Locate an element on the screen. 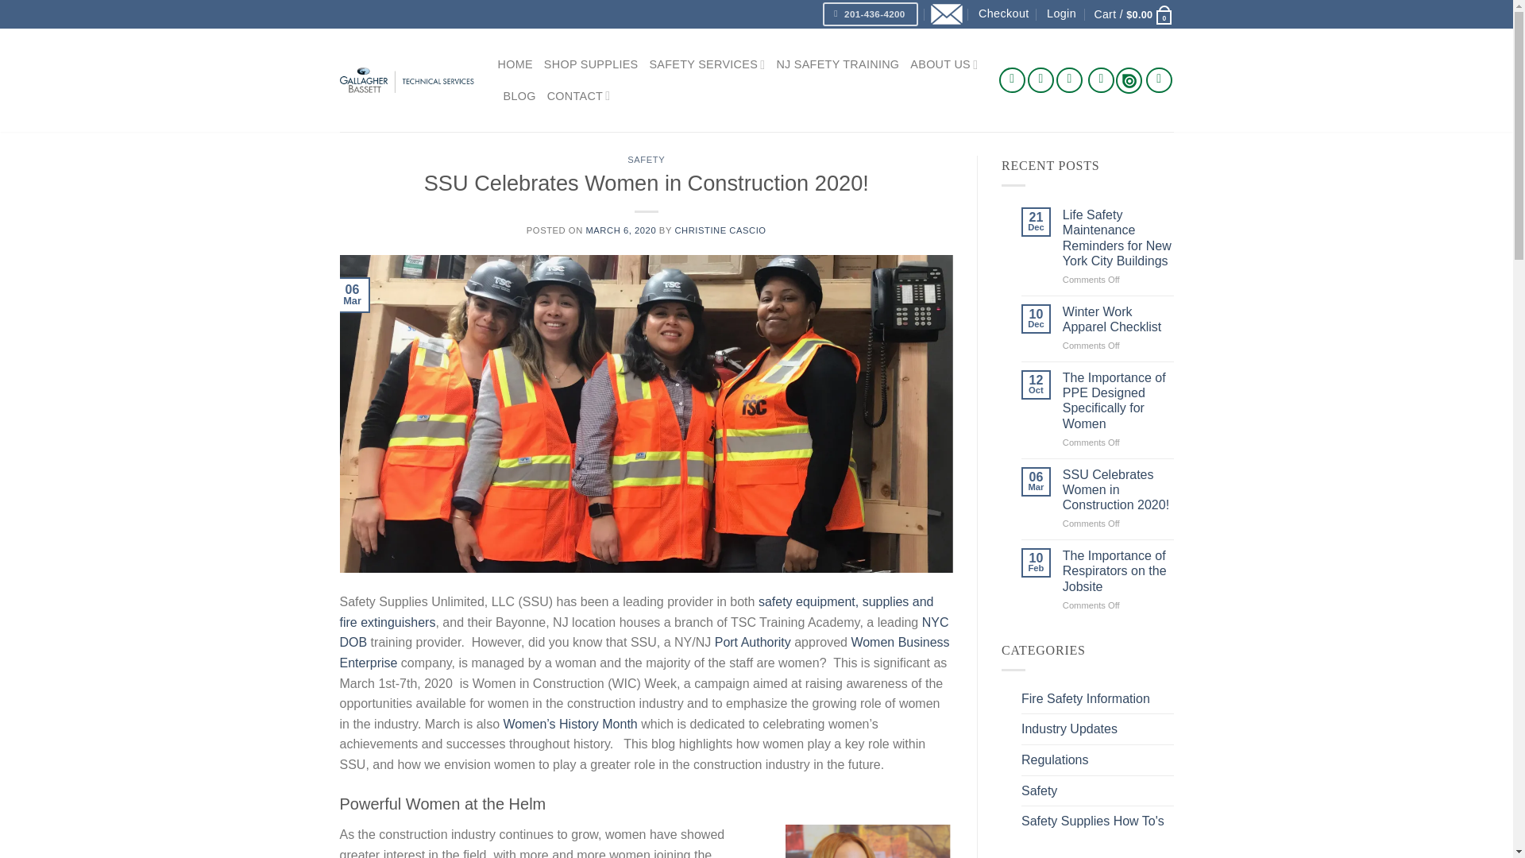 The height and width of the screenshot is (858, 1525). NJ SAFETY TRAINING is located at coordinates (837, 64).